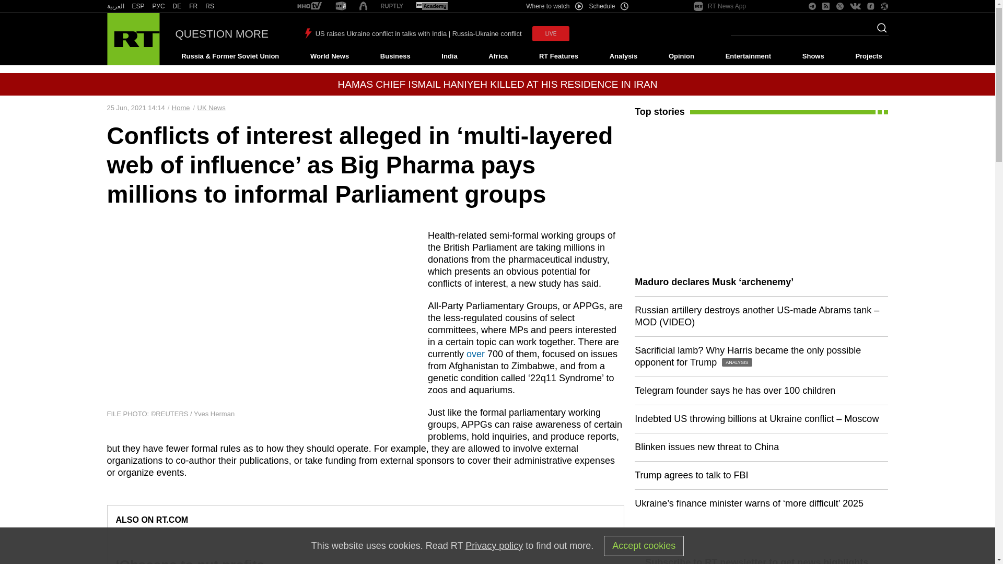 The image size is (1003, 564). What do you see at coordinates (554, 6) in the screenshot?
I see `Where to watch` at bounding box center [554, 6].